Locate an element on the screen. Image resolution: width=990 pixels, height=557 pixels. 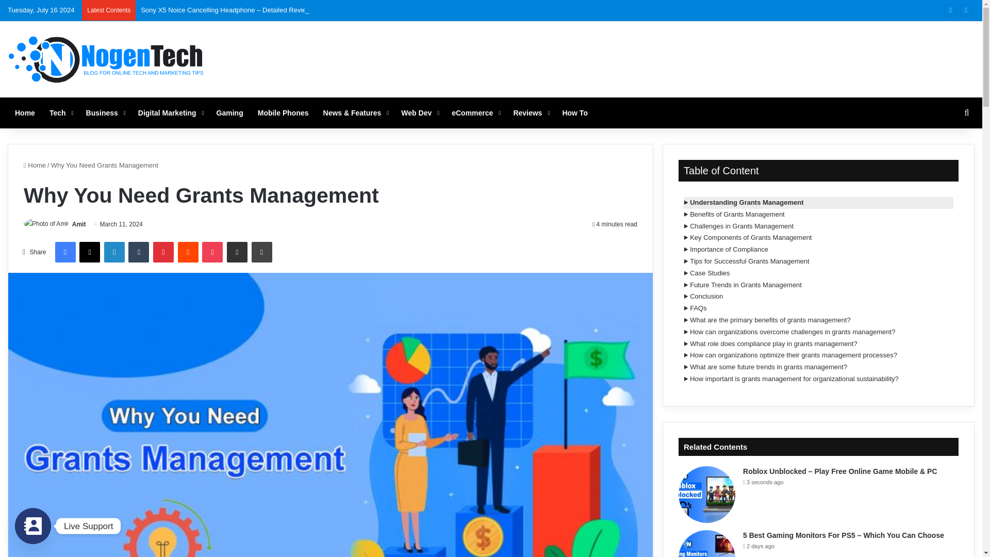
NogenTech.org is located at coordinates (107, 59).